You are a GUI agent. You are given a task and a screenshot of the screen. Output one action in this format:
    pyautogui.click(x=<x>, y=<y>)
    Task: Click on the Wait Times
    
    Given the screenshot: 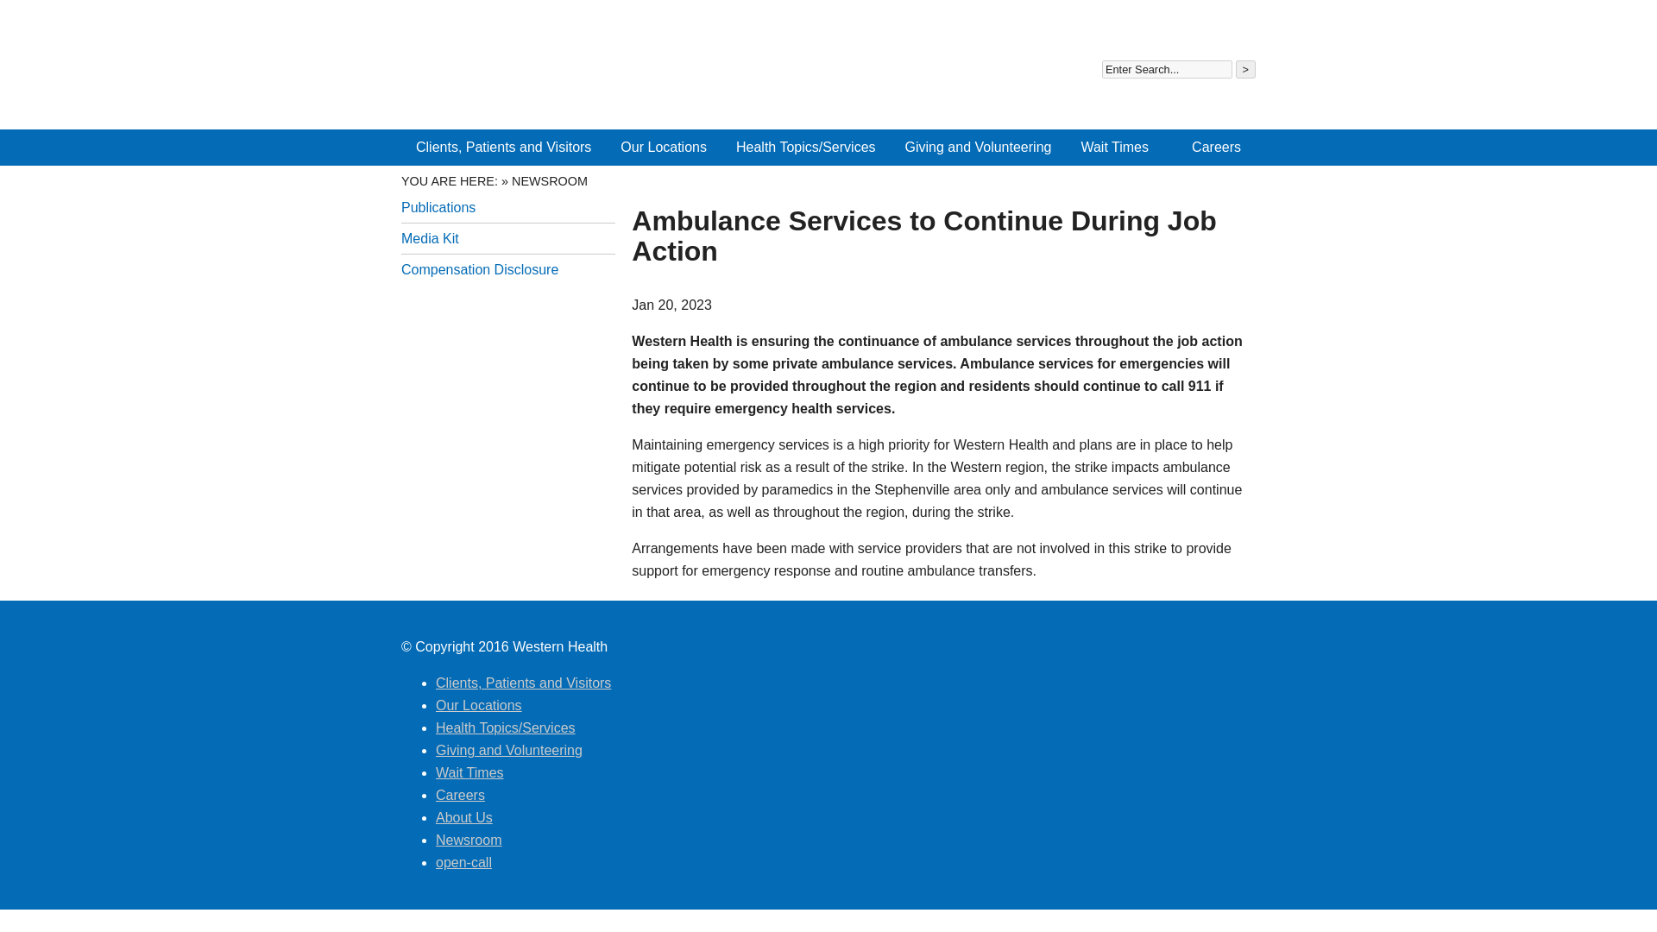 What is the action you would take?
    pyautogui.click(x=1113, y=148)
    